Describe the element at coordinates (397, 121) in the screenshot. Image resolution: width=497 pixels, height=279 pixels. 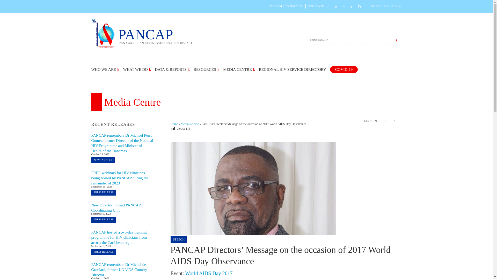
I see `Click to email this to a friend` at that location.